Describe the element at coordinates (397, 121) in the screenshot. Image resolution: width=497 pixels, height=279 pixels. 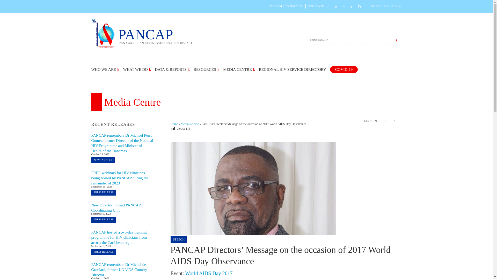
I see `Click to email this to a friend` at that location.